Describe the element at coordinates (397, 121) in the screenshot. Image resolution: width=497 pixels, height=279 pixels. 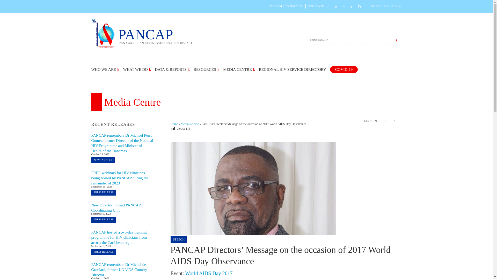
I see `Click to email this to a friend` at that location.